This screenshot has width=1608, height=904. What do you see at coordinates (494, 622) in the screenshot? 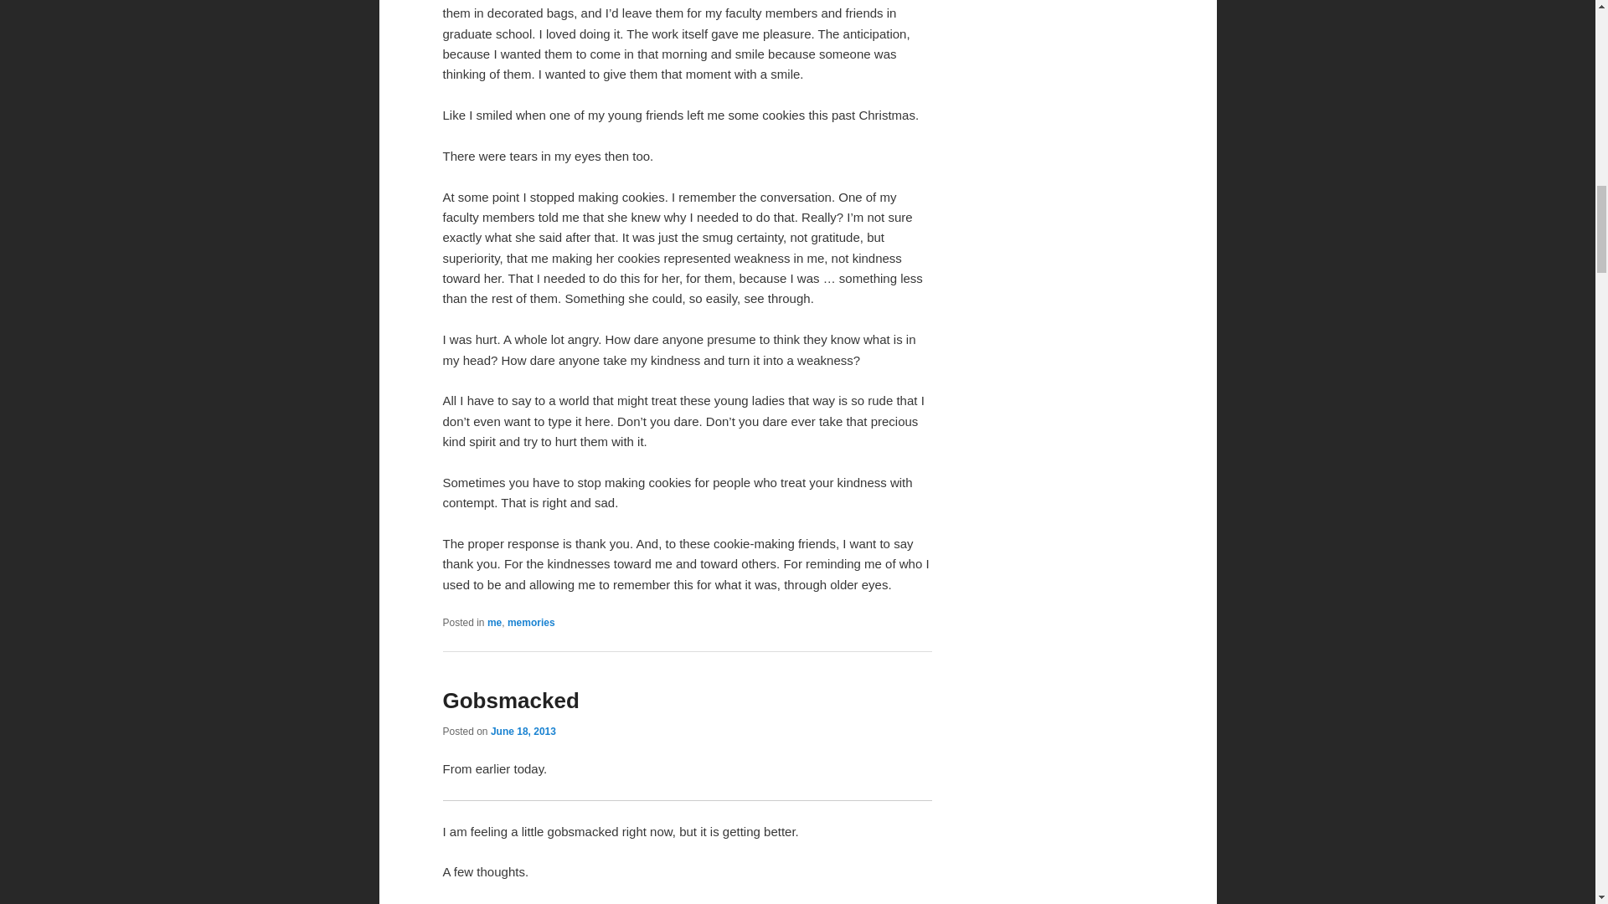
I see `me` at bounding box center [494, 622].